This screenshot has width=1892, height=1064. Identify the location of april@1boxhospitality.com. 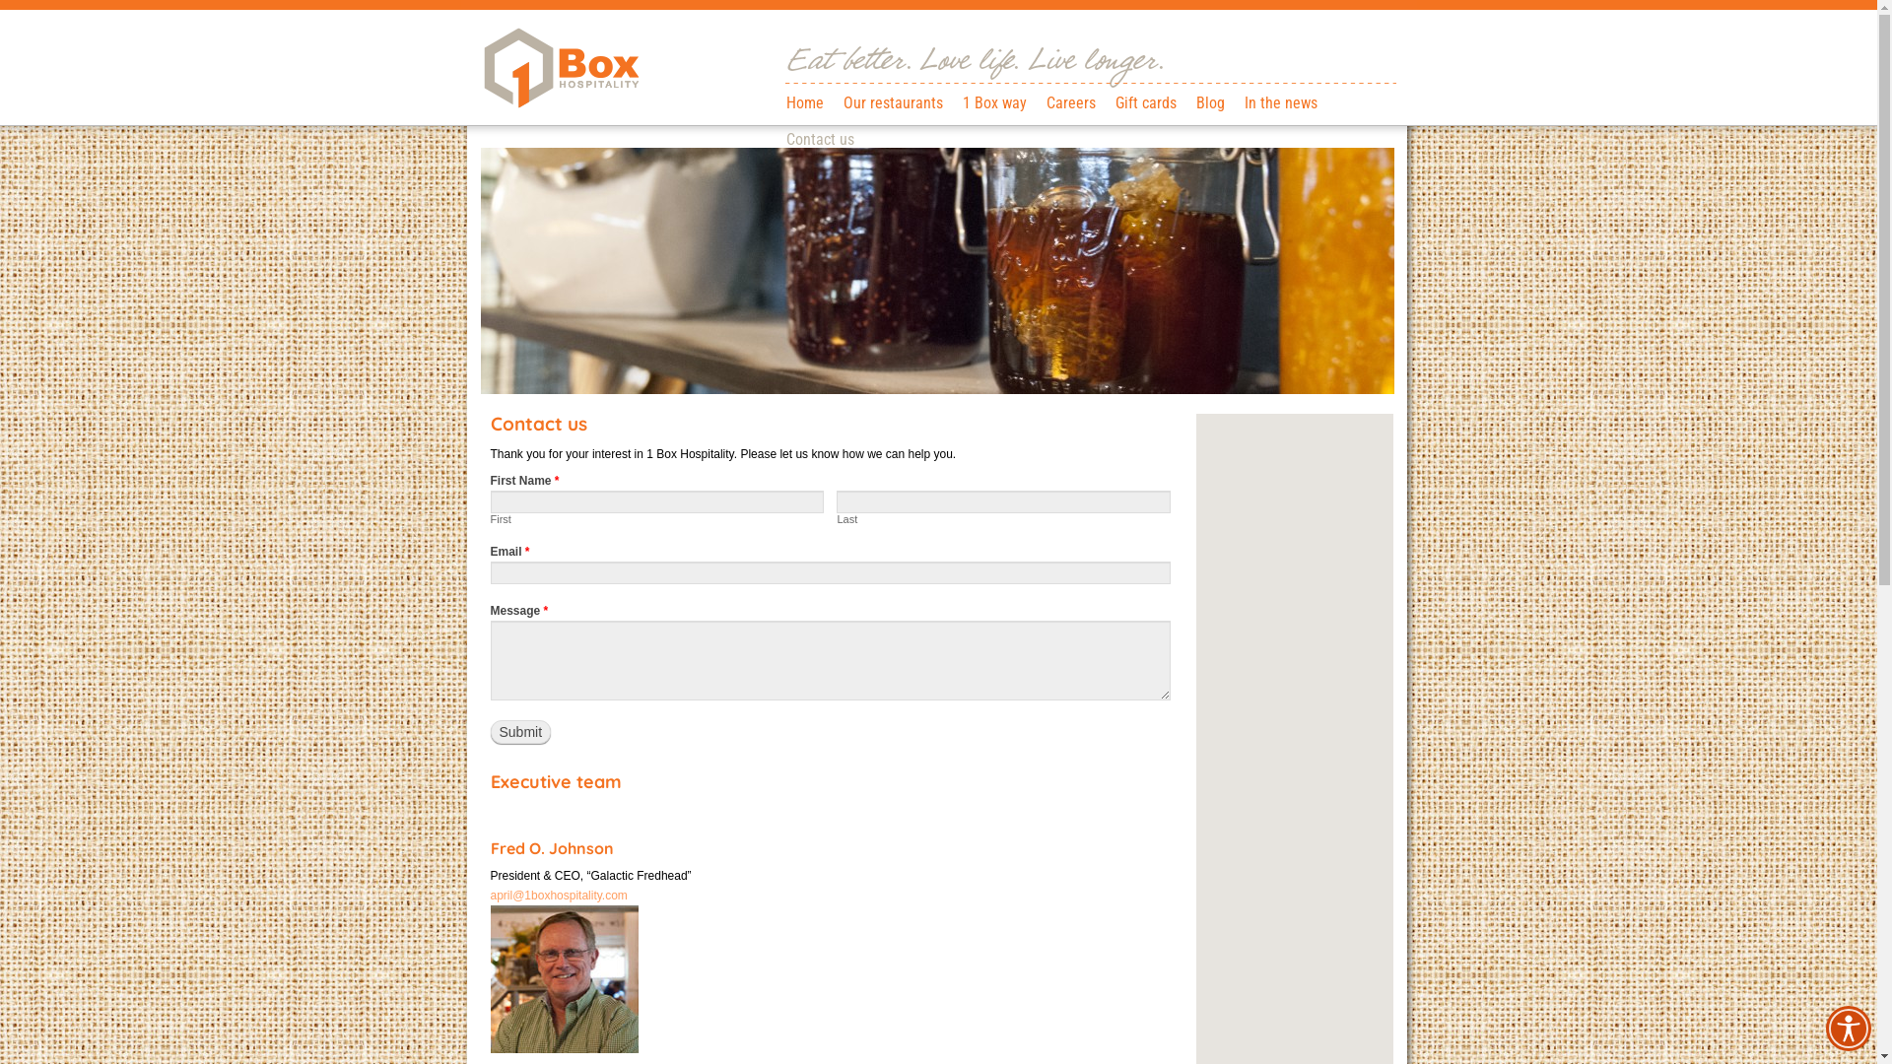
(560, 896).